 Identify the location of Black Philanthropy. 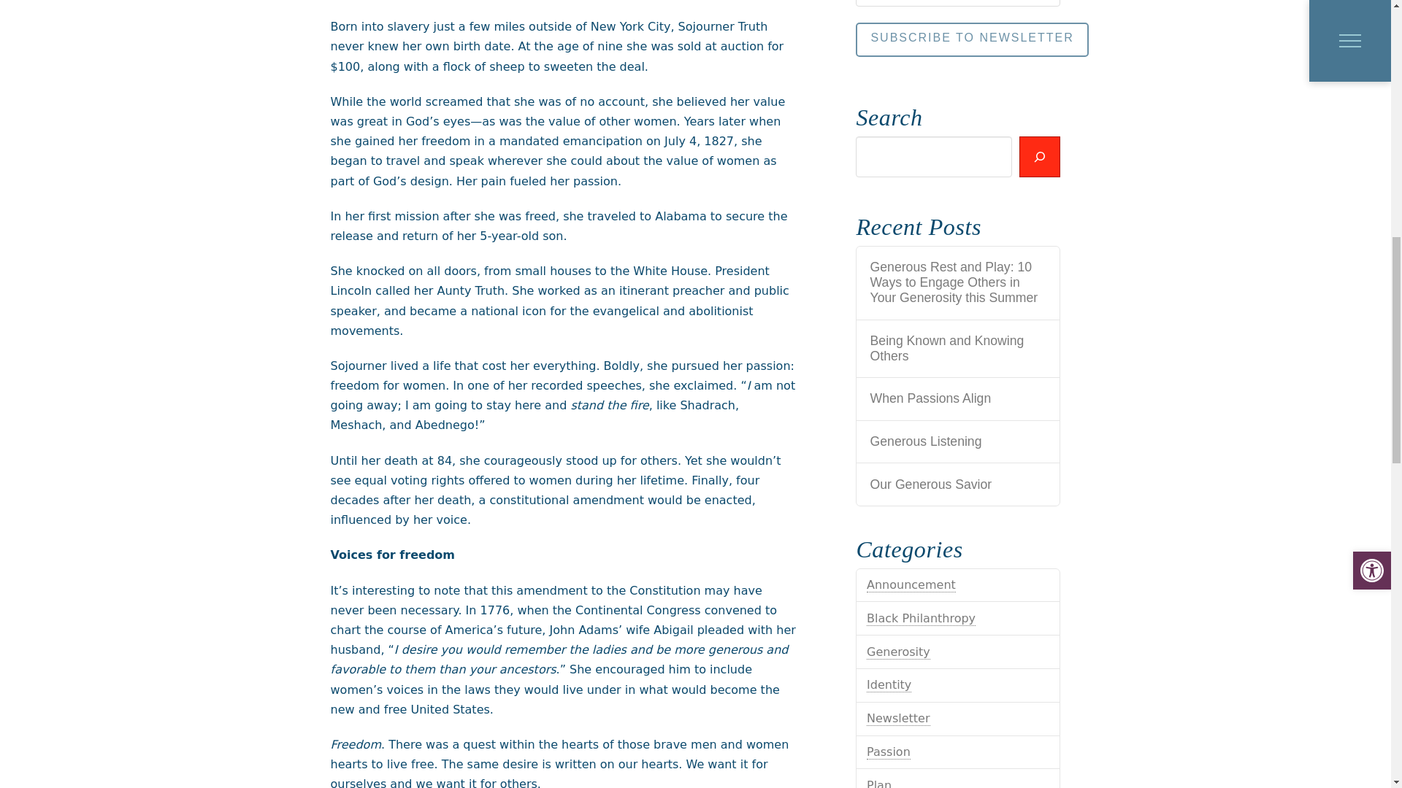
(921, 619).